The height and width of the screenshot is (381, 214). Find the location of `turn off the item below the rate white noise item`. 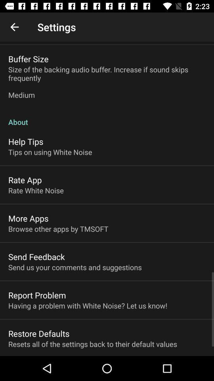

turn off the item below the rate white noise item is located at coordinates (29, 218).